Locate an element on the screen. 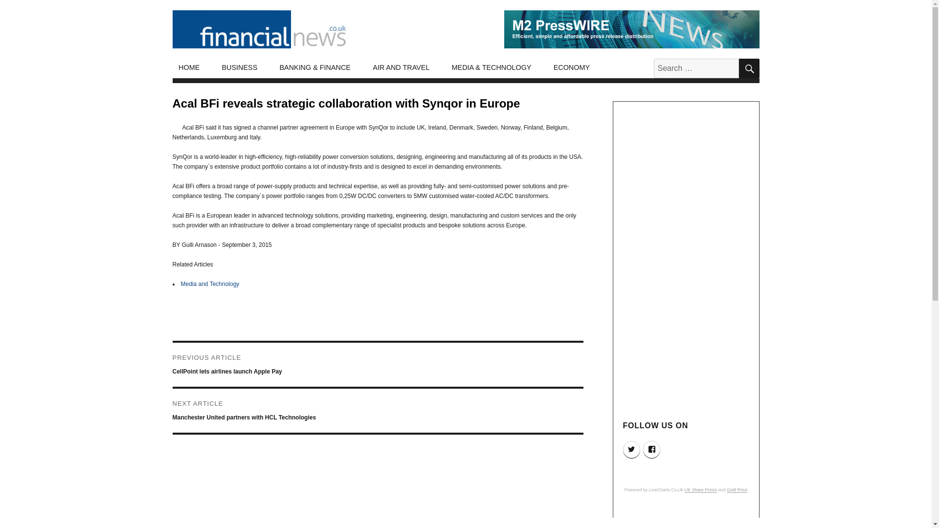 The image size is (939, 528). Gold Price is located at coordinates (737, 489).